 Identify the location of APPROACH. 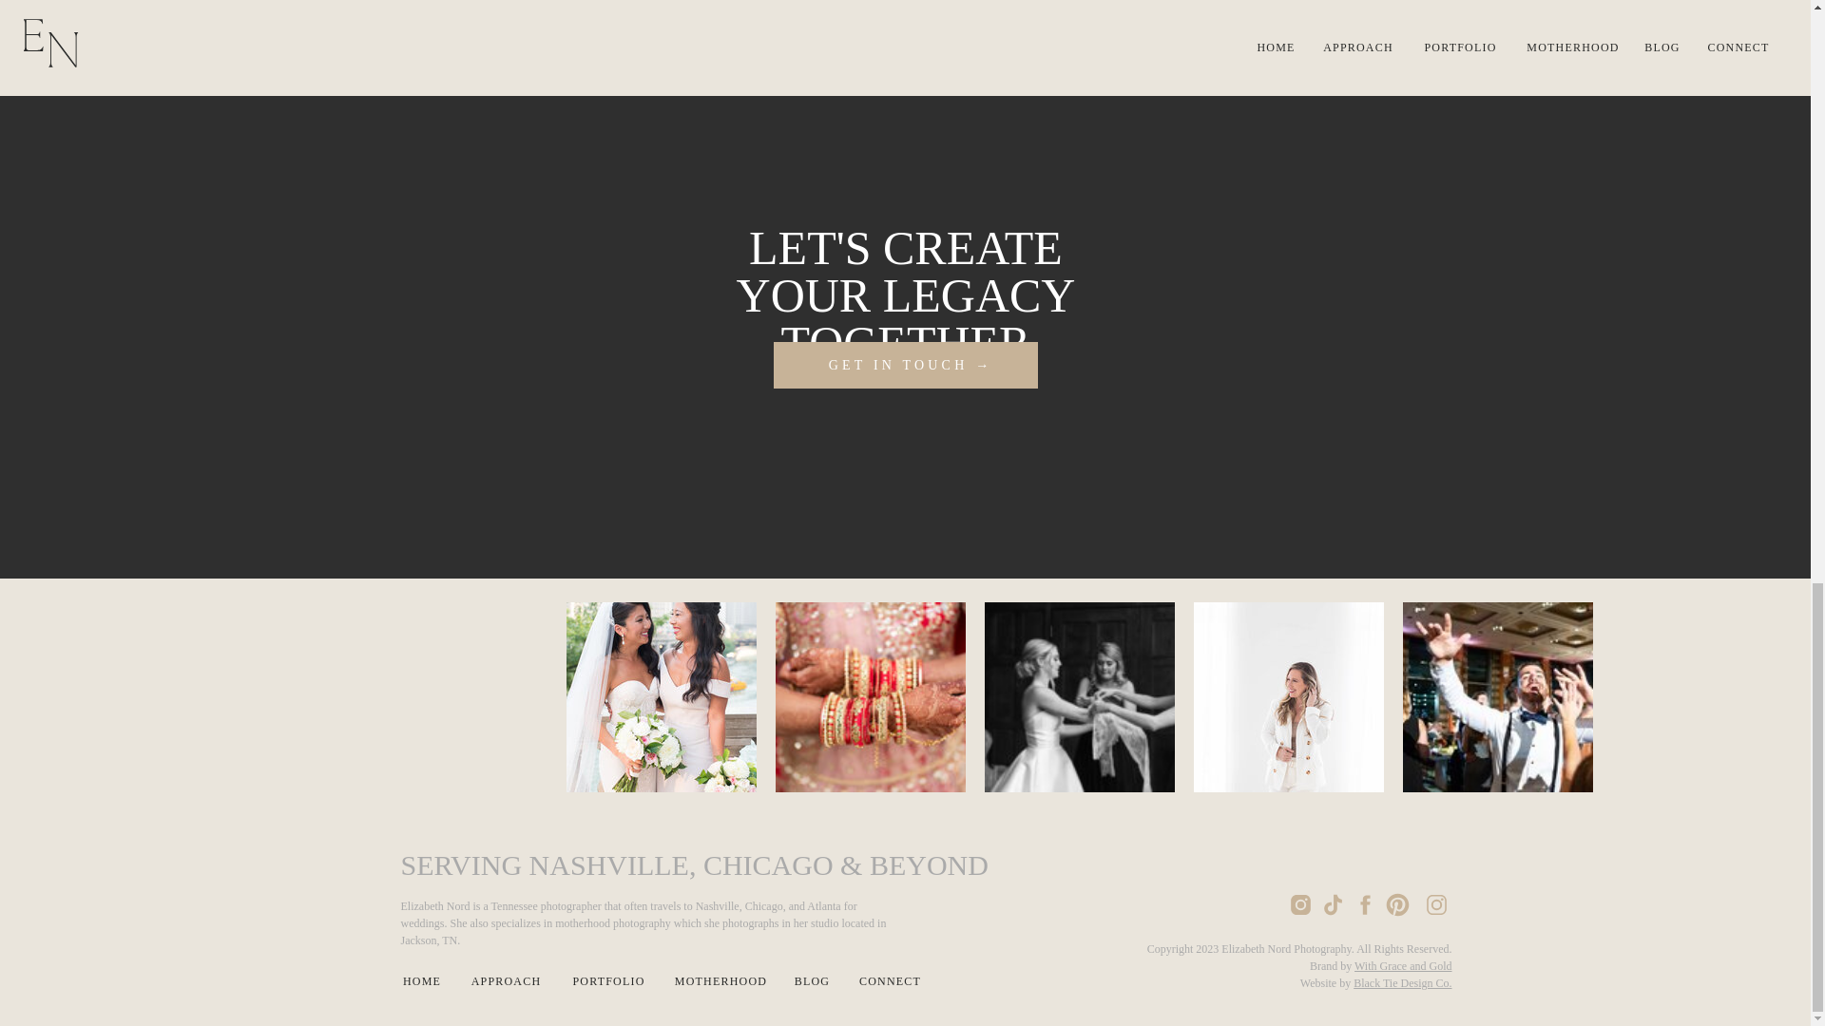
(506, 981).